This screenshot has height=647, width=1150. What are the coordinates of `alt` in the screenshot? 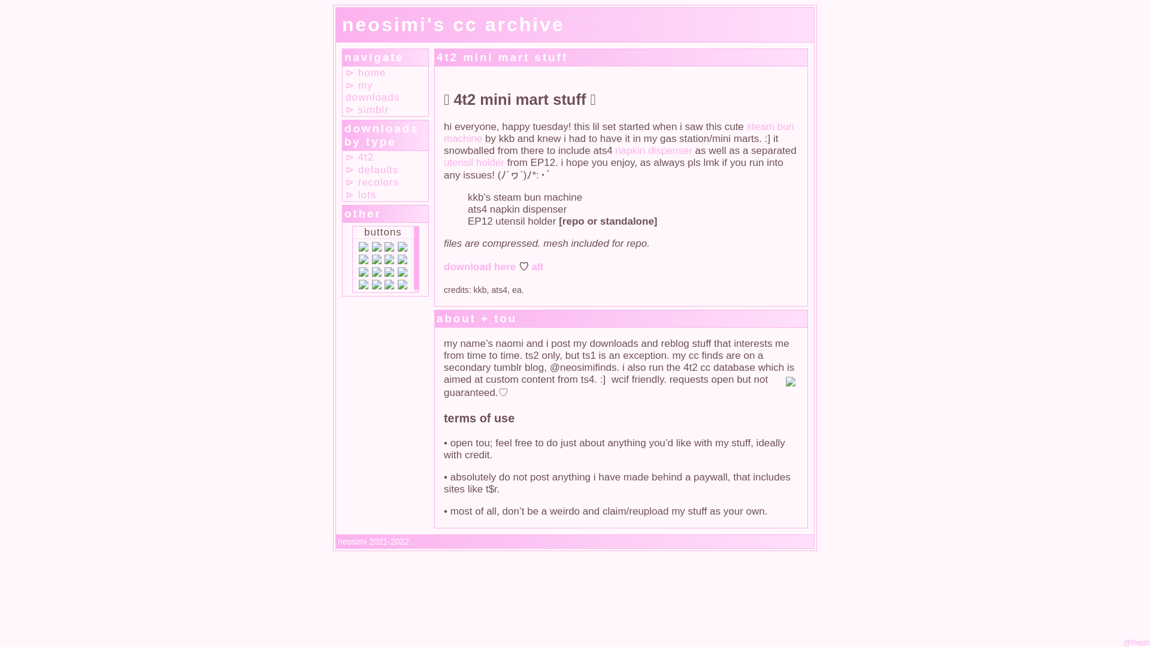 It's located at (537, 267).